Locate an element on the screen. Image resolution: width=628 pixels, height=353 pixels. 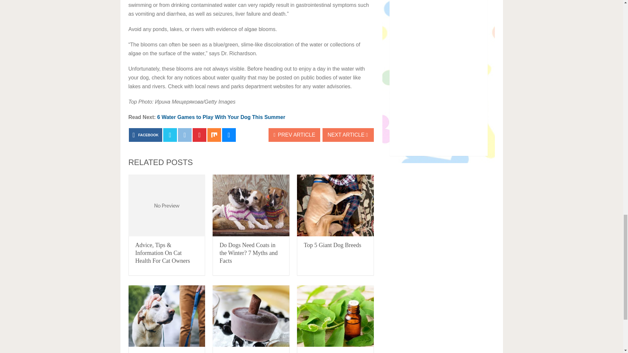
FACEBOOK is located at coordinates (145, 135).